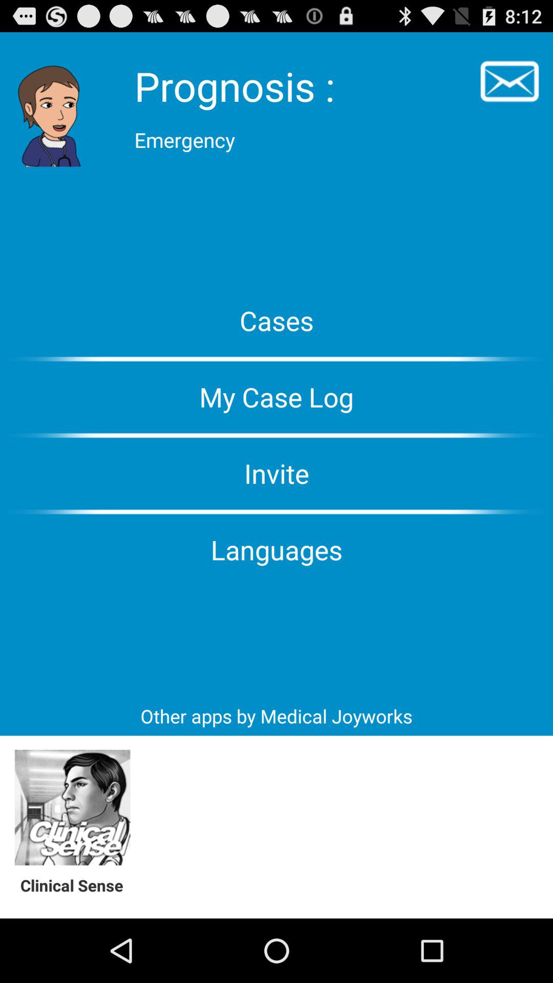  I want to click on select cases item, so click(276, 320).